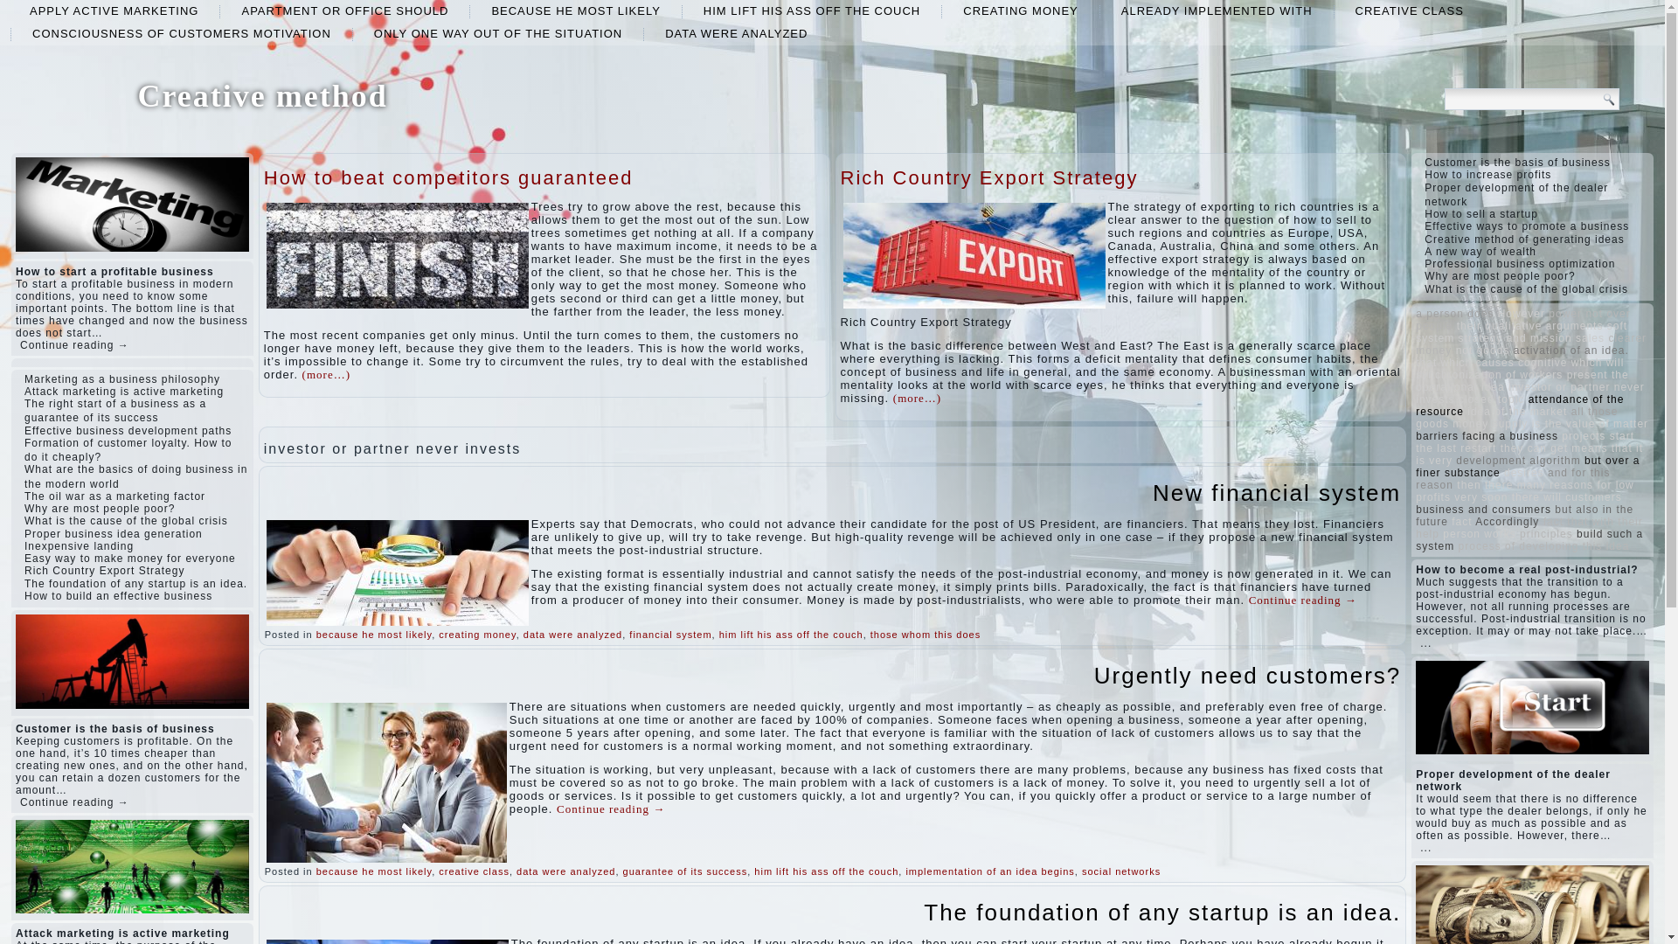 The width and height of the screenshot is (1678, 944). What do you see at coordinates (128, 431) in the screenshot?
I see `Effective business development paths` at bounding box center [128, 431].